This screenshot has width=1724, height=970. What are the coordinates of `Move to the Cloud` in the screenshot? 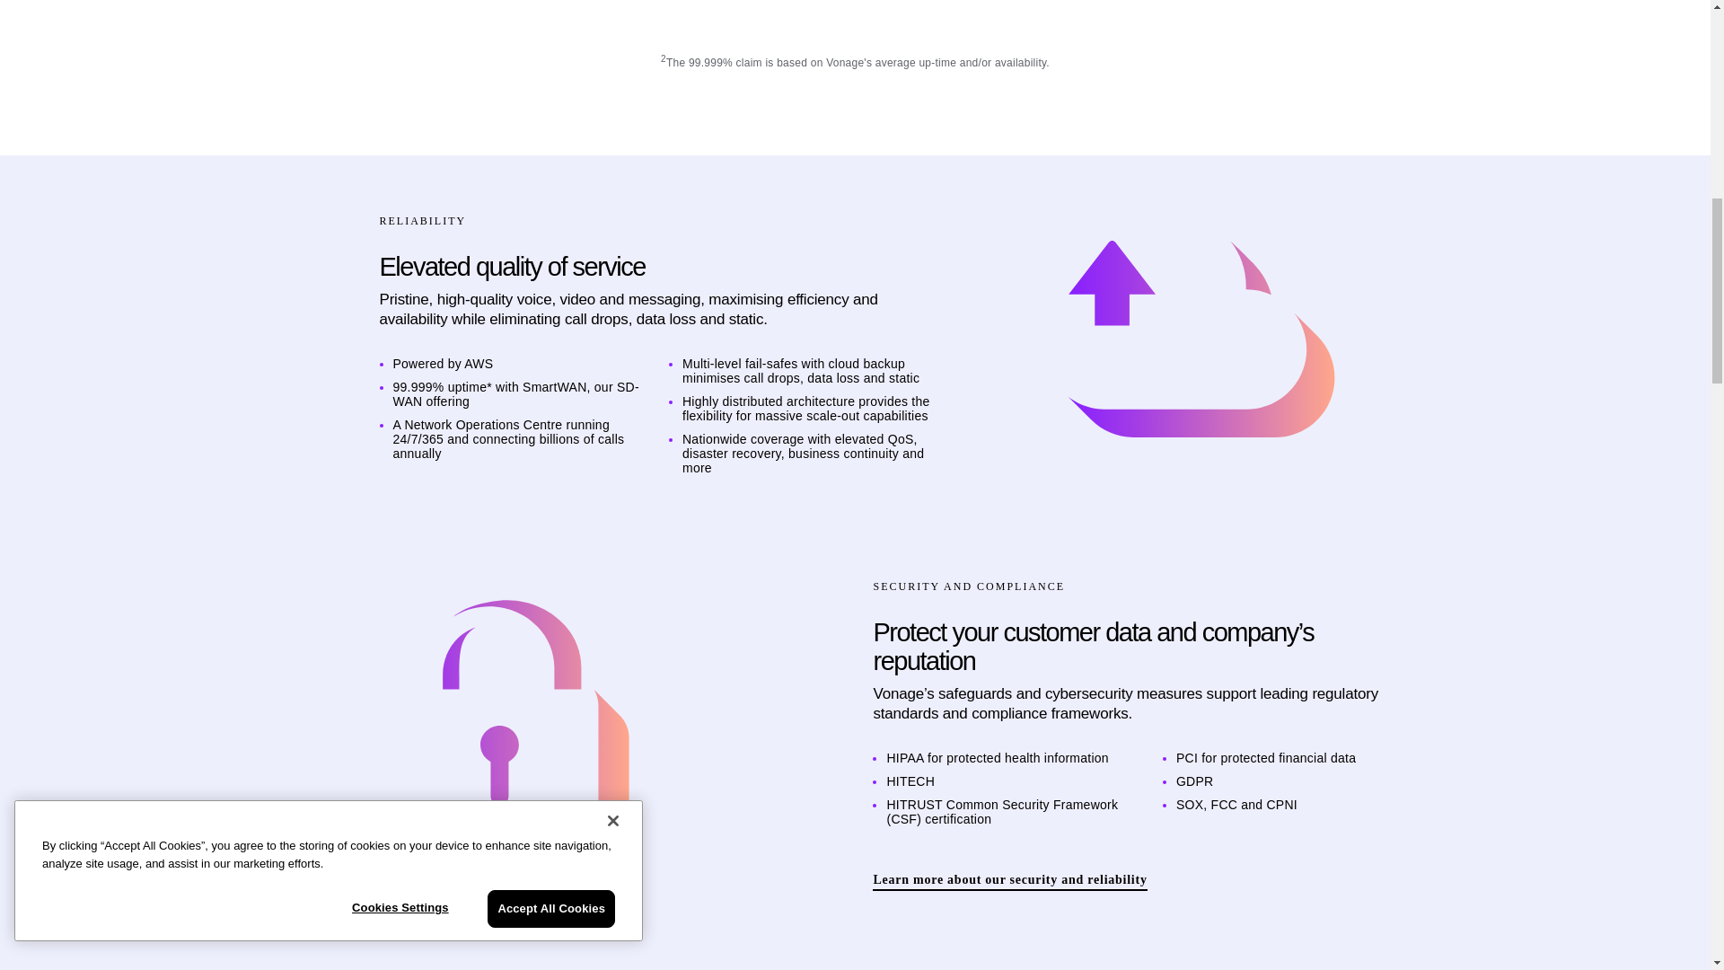 It's located at (1201, 344).